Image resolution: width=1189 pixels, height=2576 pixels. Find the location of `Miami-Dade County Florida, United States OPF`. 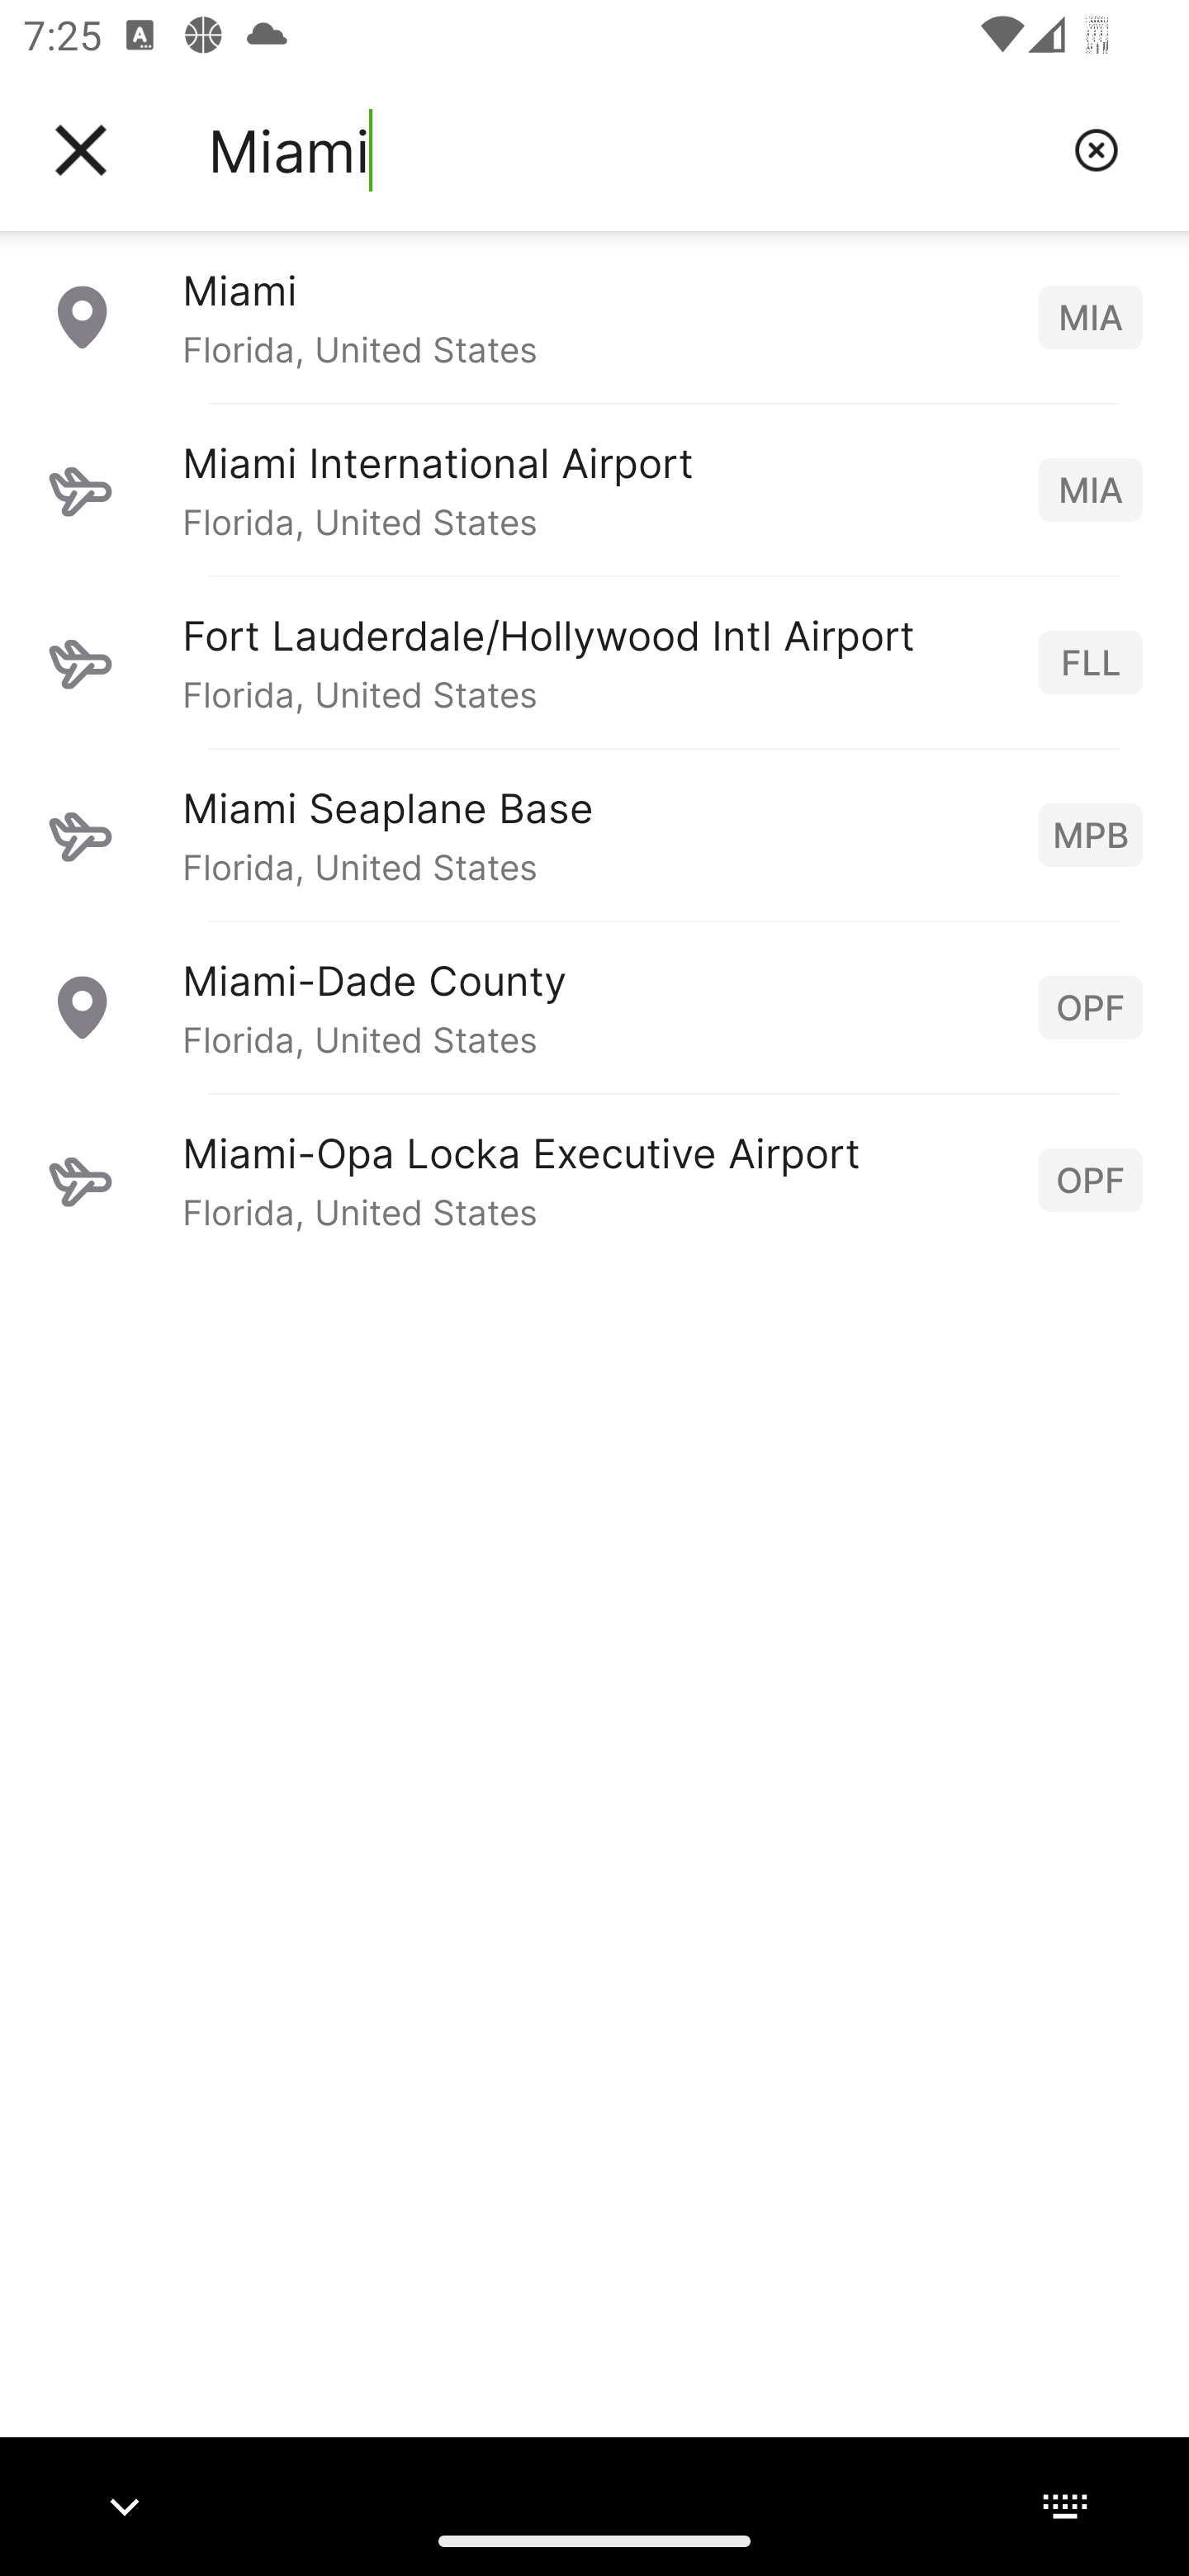

Miami-Dade County Florida, United States OPF is located at coordinates (594, 1006).